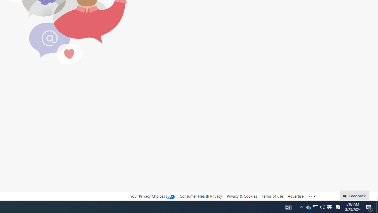 This screenshot has width=378, height=213. Describe the element at coordinates (152, 196) in the screenshot. I see `Your Privacy Choices` at that location.